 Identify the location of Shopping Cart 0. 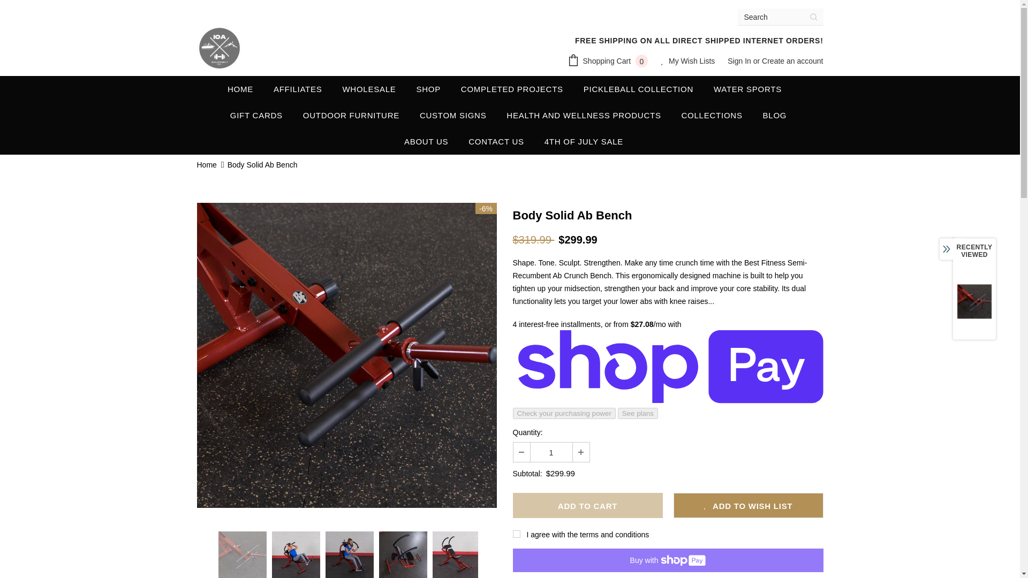
(610, 62).